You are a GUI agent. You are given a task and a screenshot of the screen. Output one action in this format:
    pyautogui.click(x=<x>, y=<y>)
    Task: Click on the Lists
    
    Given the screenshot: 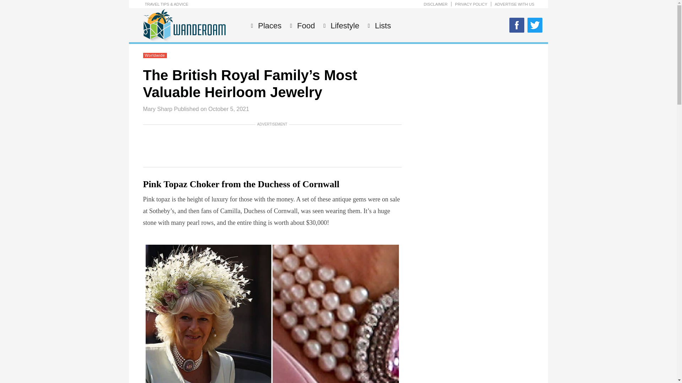 What is the action you would take?
    pyautogui.click(x=382, y=26)
    